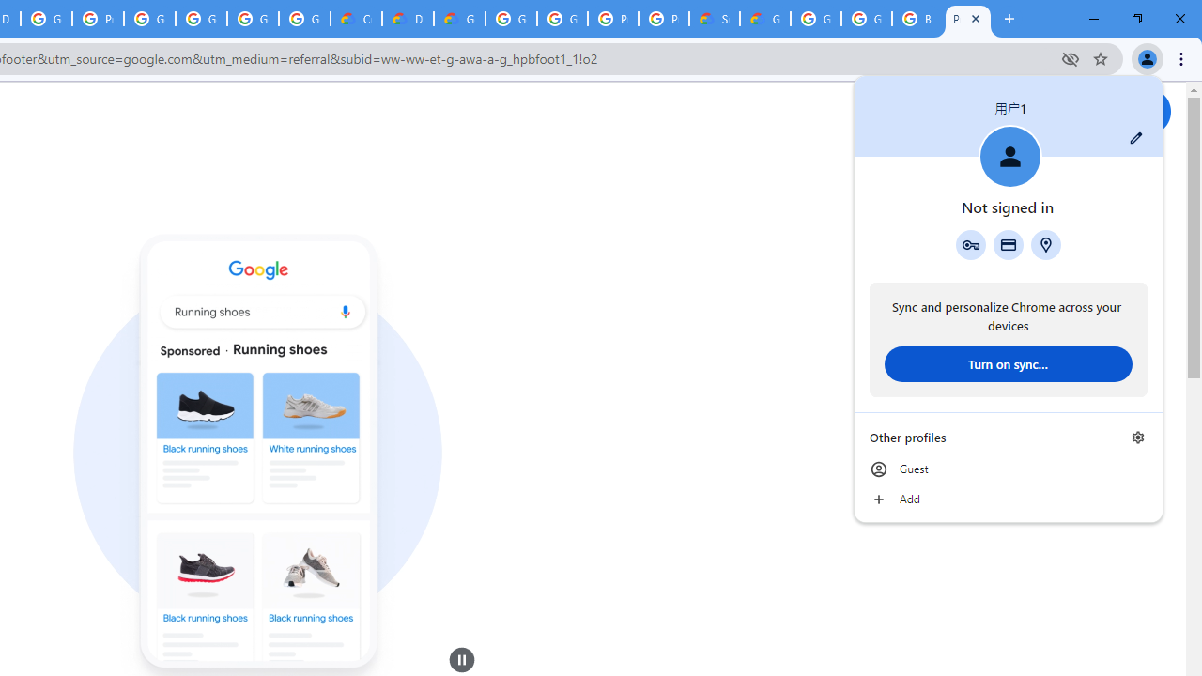 Image resolution: width=1202 pixels, height=676 pixels. What do you see at coordinates (252, 19) in the screenshot?
I see `Google Workspace - Specific Terms` at bounding box center [252, 19].